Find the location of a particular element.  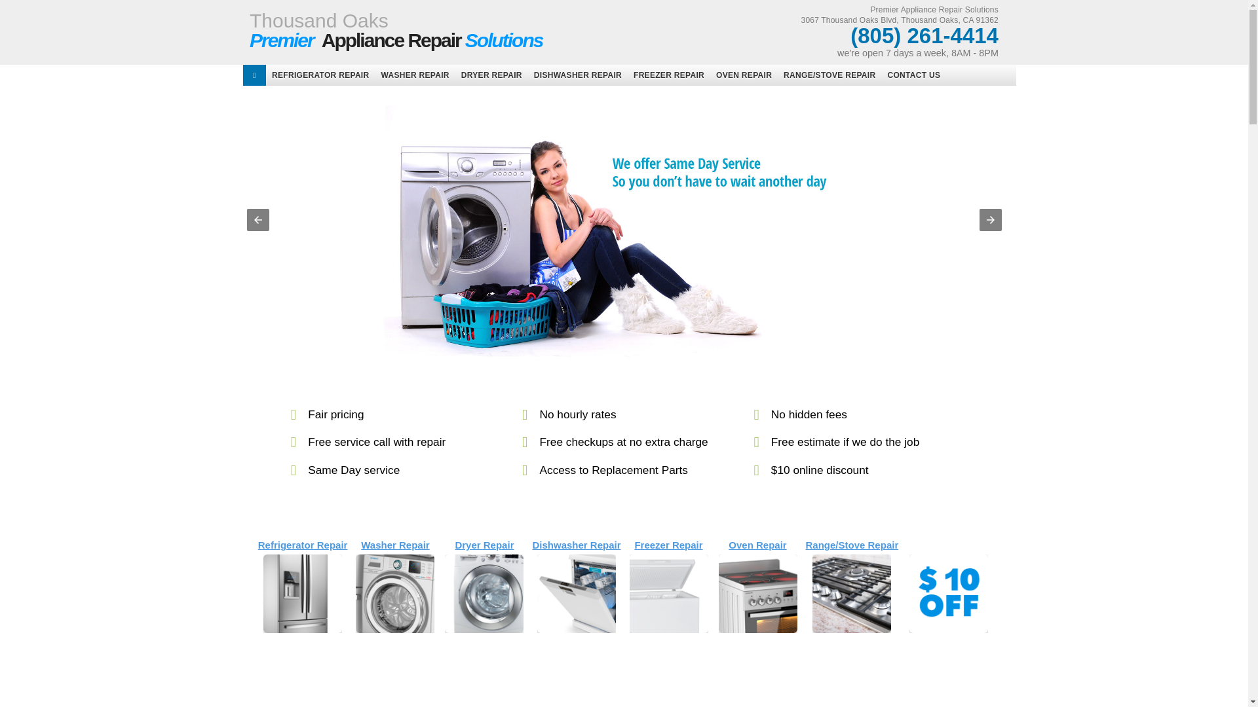

CONTACT US is located at coordinates (465, 30).